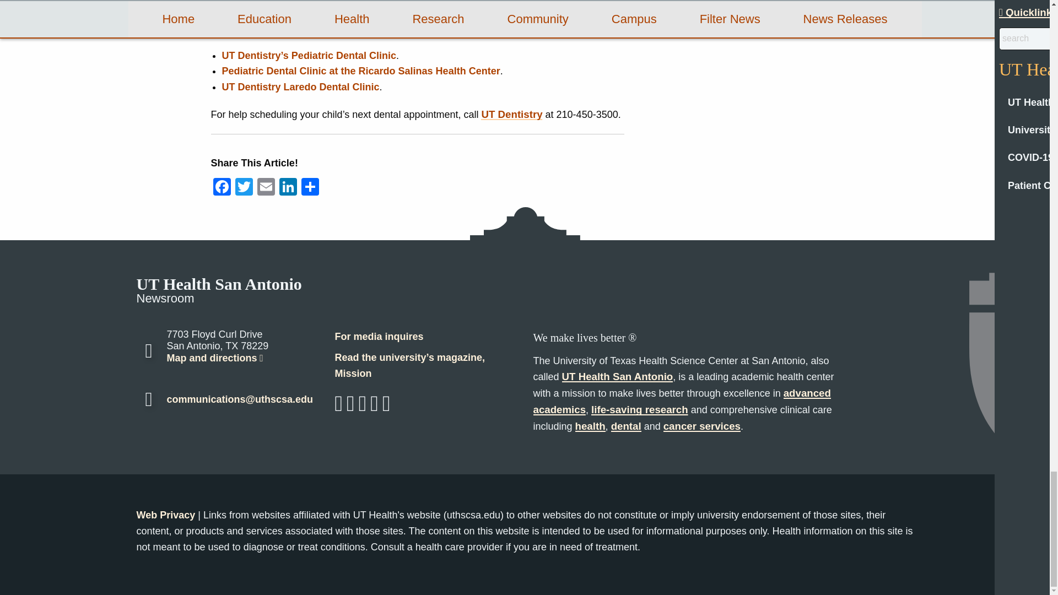 The image size is (1058, 595). I want to click on Facebook, so click(222, 187).